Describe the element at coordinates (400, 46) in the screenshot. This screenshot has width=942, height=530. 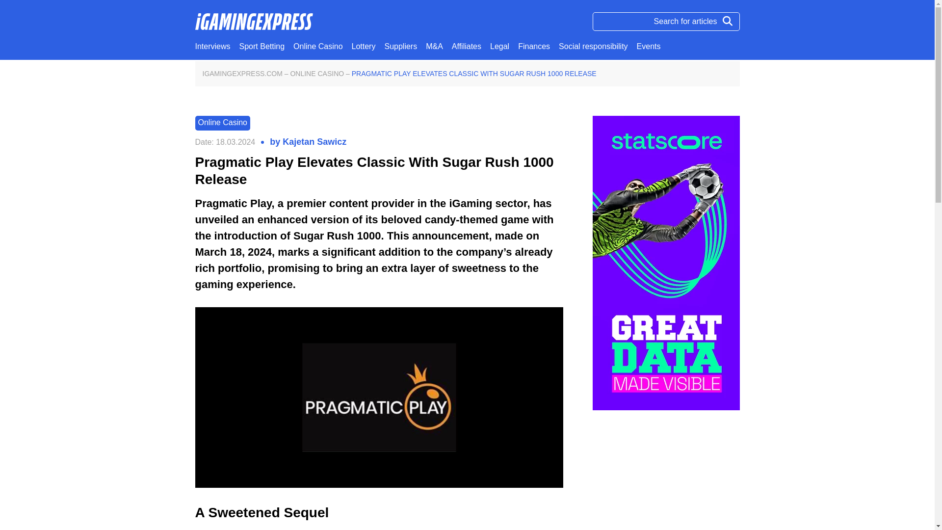
I see `Suppliers` at that location.